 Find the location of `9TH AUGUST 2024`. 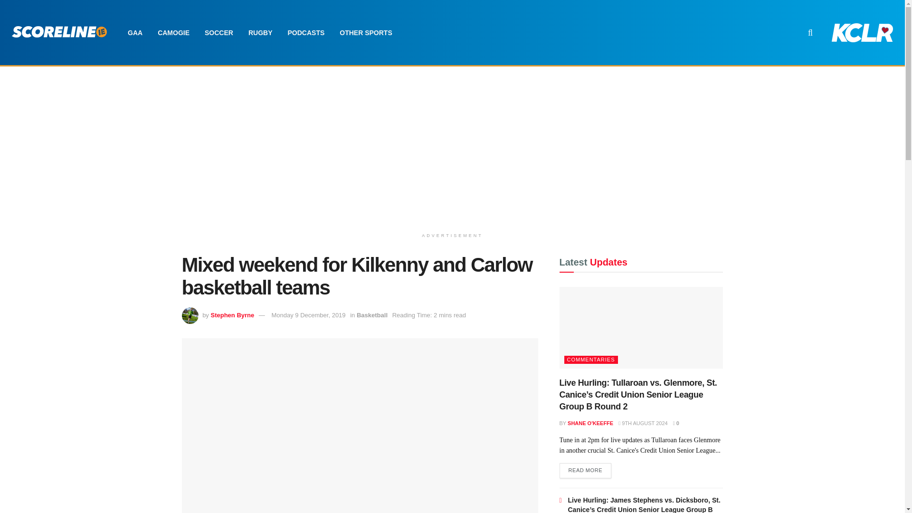

9TH AUGUST 2024 is located at coordinates (643, 423).